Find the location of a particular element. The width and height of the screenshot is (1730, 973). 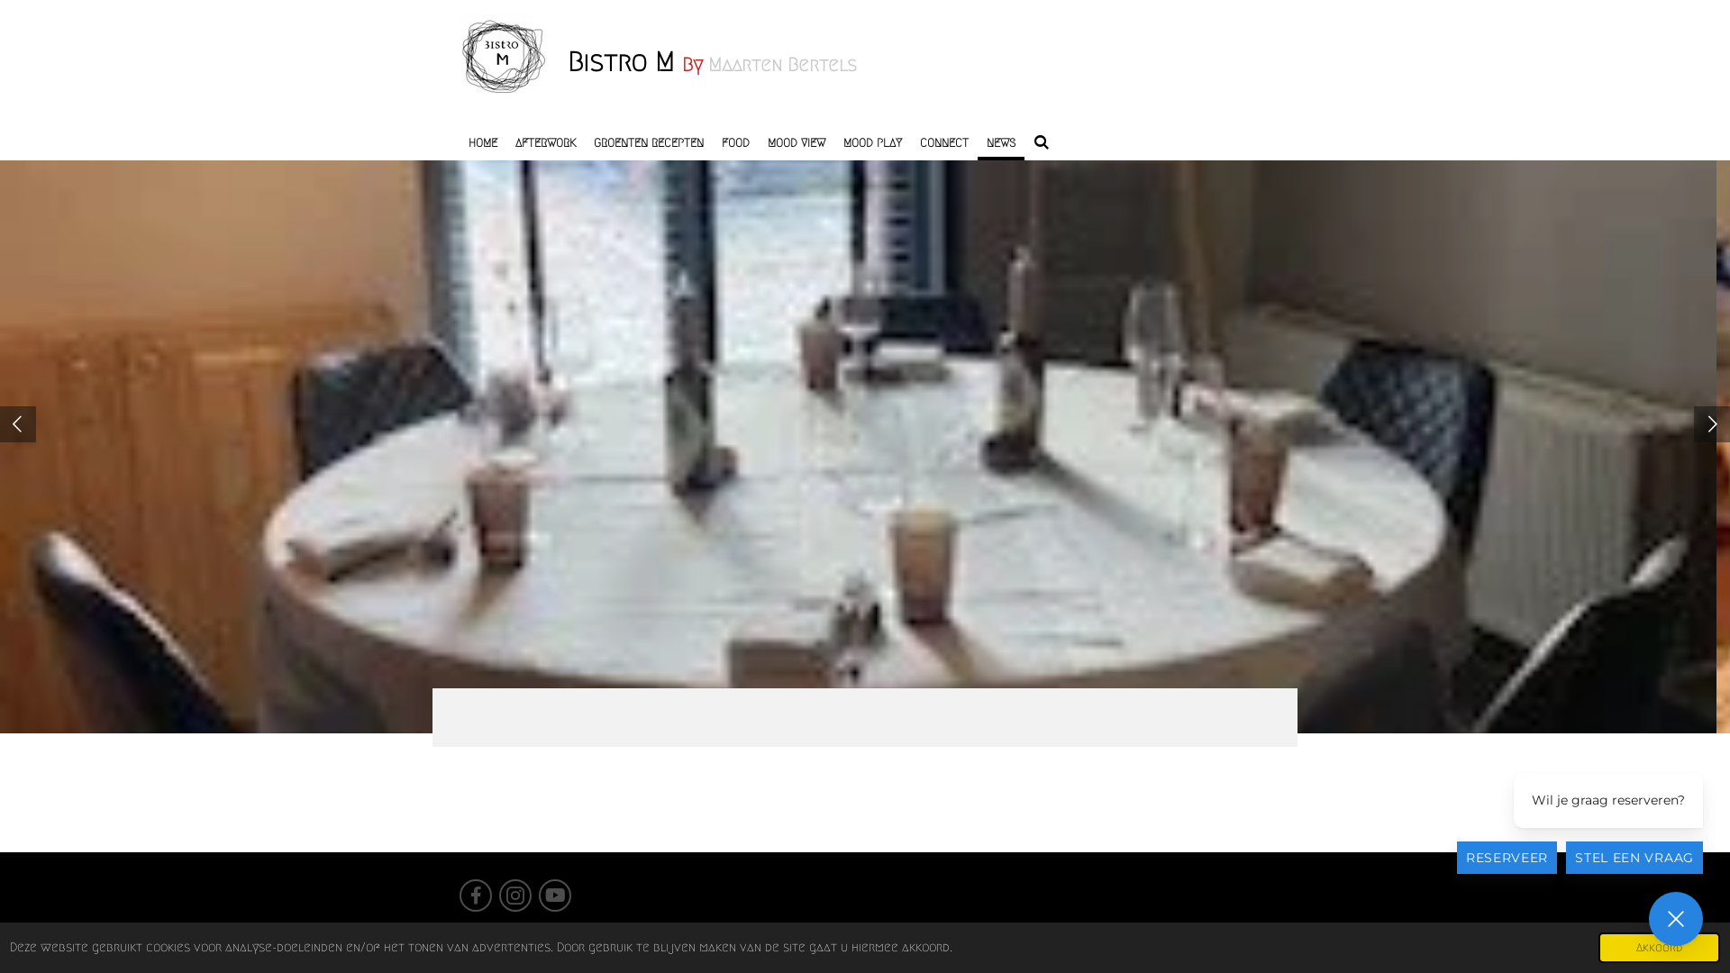

Bistro M By Maarten Bertels is located at coordinates (712, 61).